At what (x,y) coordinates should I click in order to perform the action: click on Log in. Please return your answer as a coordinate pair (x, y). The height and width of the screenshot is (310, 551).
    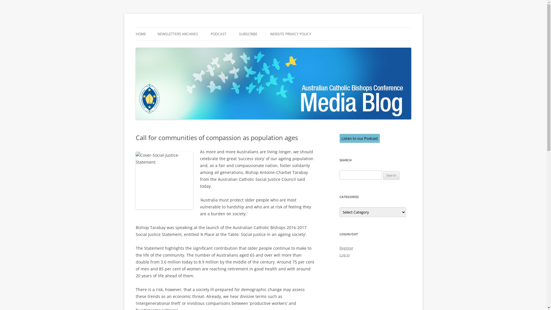
    Looking at the image, I should click on (344, 255).